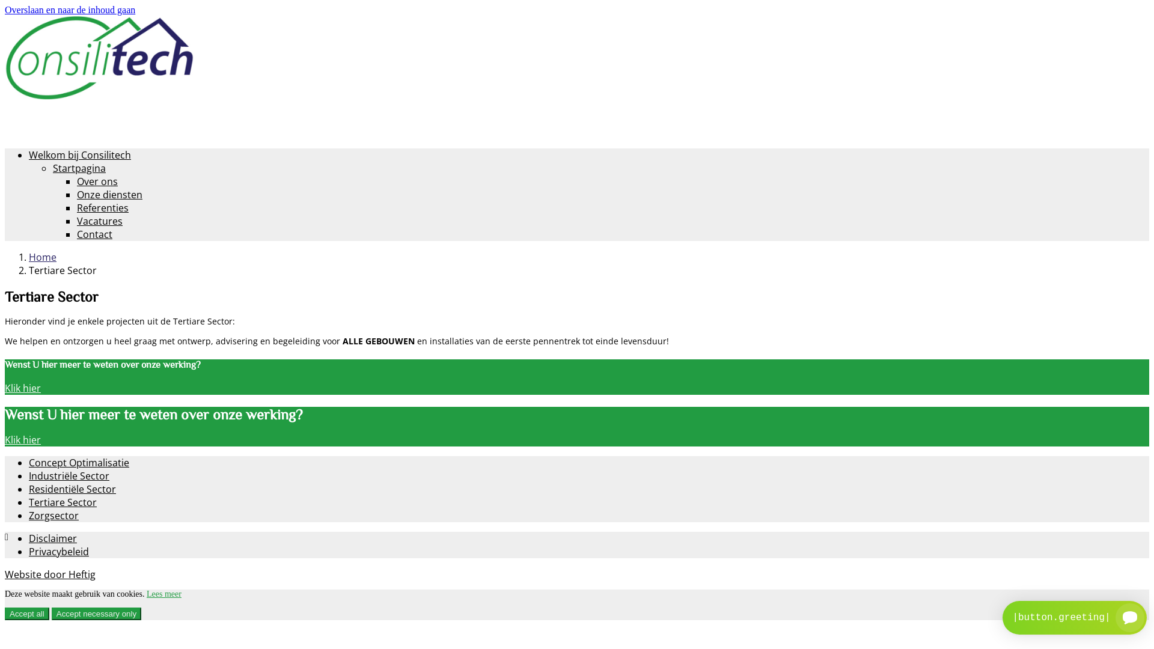 The width and height of the screenshot is (1154, 649). What do you see at coordinates (95, 234) in the screenshot?
I see `Contact` at bounding box center [95, 234].